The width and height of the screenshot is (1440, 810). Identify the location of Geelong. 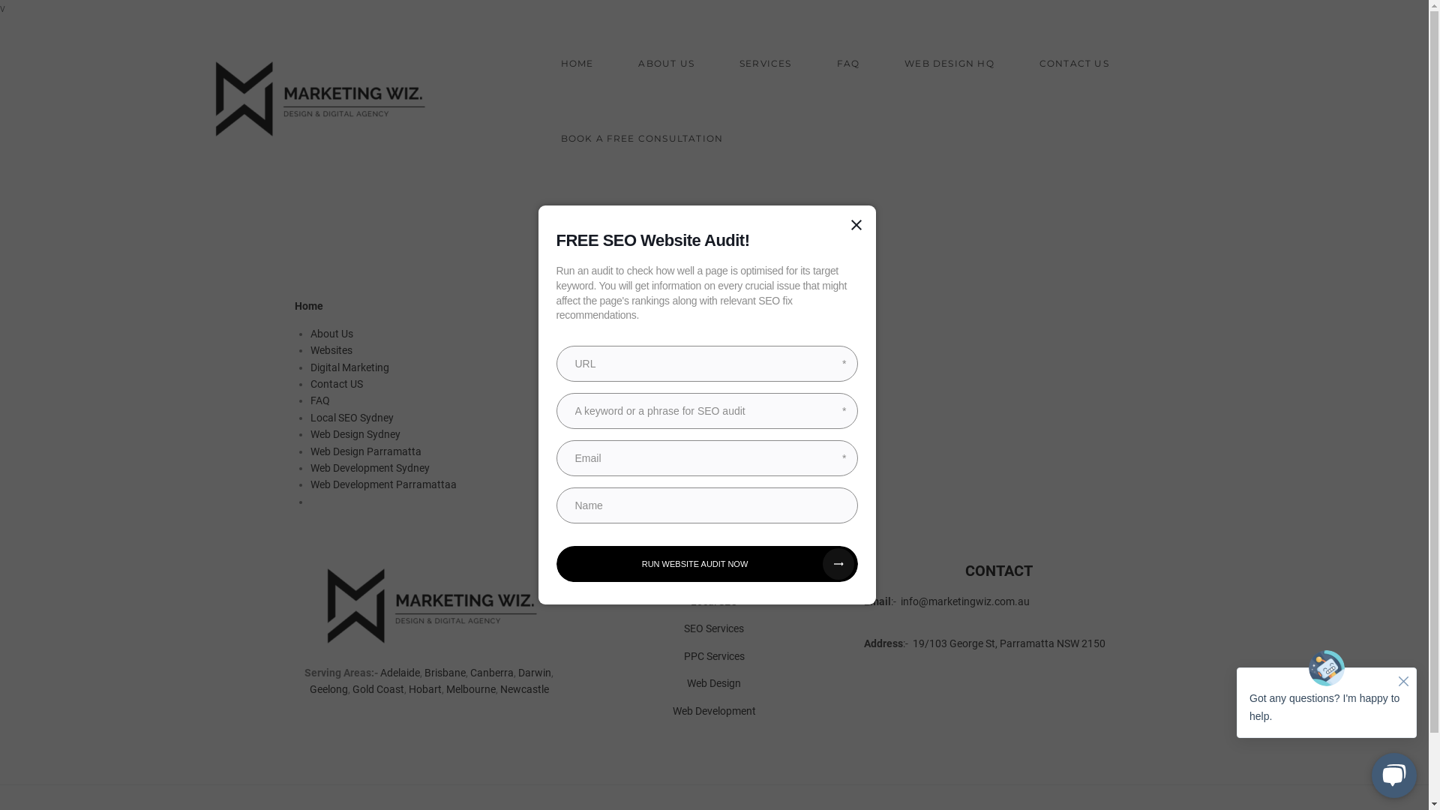
(328, 689).